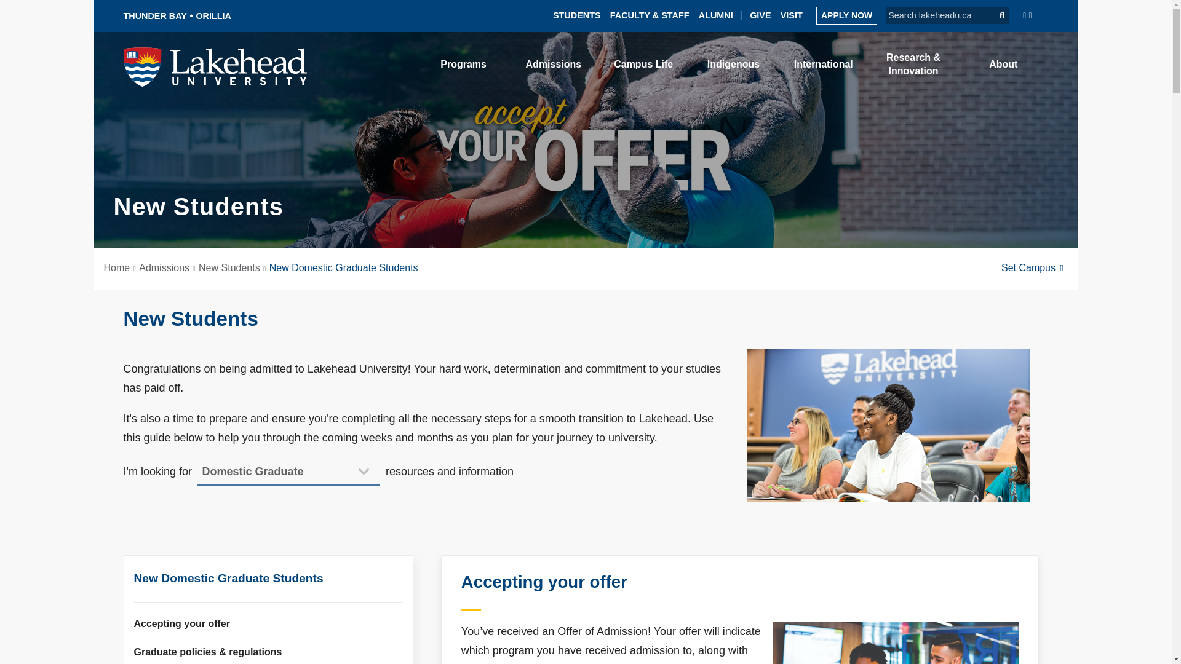 The width and height of the screenshot is (1181, 664). What do you see at coordinates (846, 15) in the screenshot?
I see `APPLY NOW` at bounding box center [846, 15].